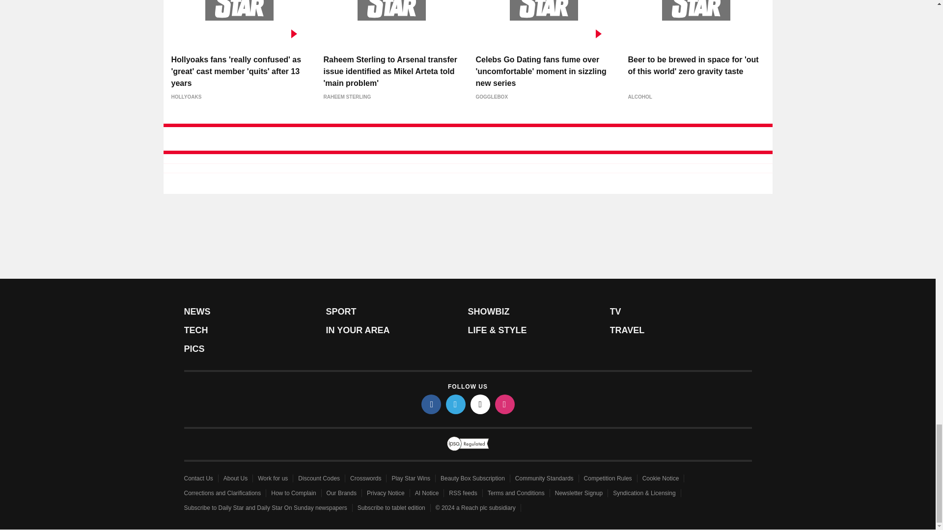 This screenshot has width=943, height=530. Describe the element at coordinates (431, 404) in the screenshot. I see `facebook` at that location.